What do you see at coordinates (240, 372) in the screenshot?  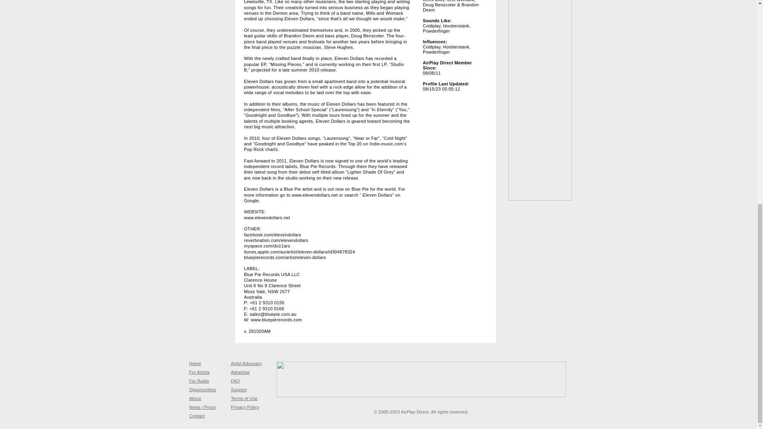 I see `Advertise` at bounding box center [240, 372].